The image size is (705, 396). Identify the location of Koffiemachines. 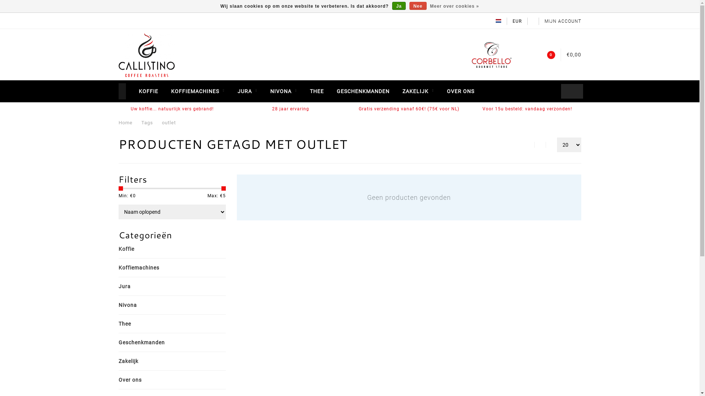
(144, 268).